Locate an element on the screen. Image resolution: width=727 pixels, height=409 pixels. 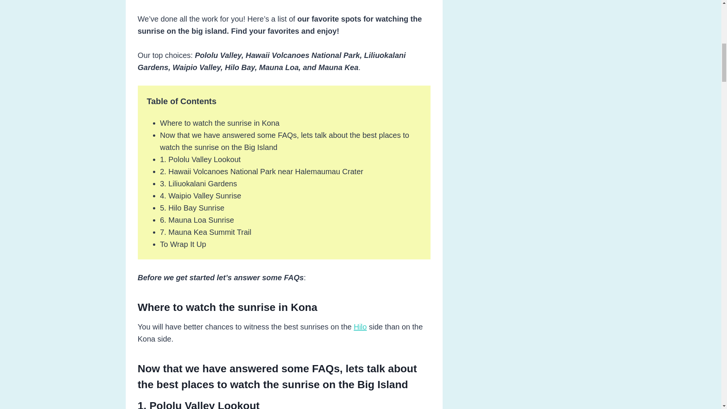
1. Pololu Valley Lookout is located at coordinates (200, 159).